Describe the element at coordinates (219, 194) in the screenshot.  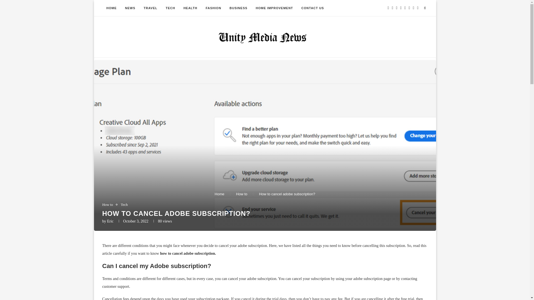
I see `Home` at that location.